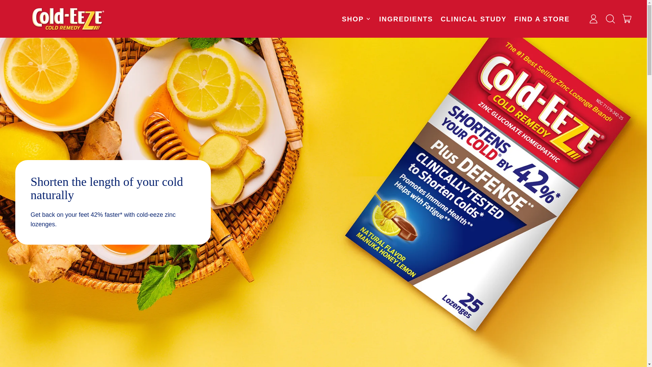 The width and height of the screenshot is (652, 367). Describe the element at coordinates (610, 18) in the screenshot. I see `Search our site` at that location.